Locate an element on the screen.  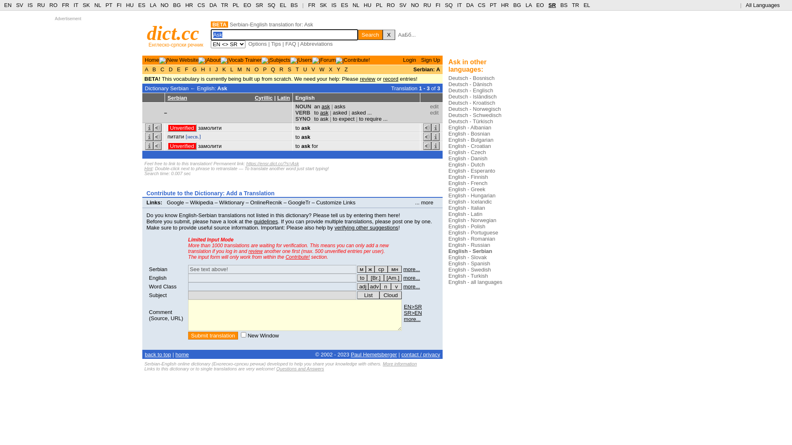
Paul Hemetsberger is located at coordinates (374, 354).